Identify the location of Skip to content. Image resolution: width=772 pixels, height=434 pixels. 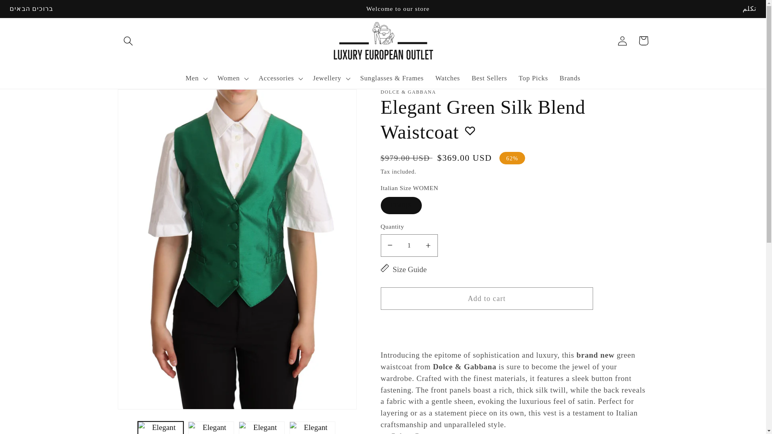
(29, 11).